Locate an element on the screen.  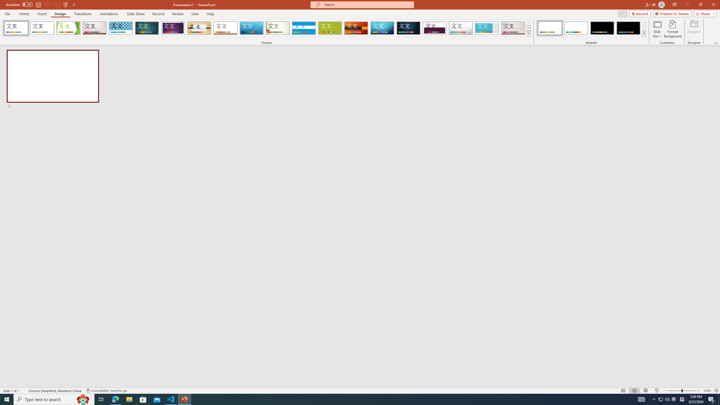
Office Theme is located at coordinates (42, 28).